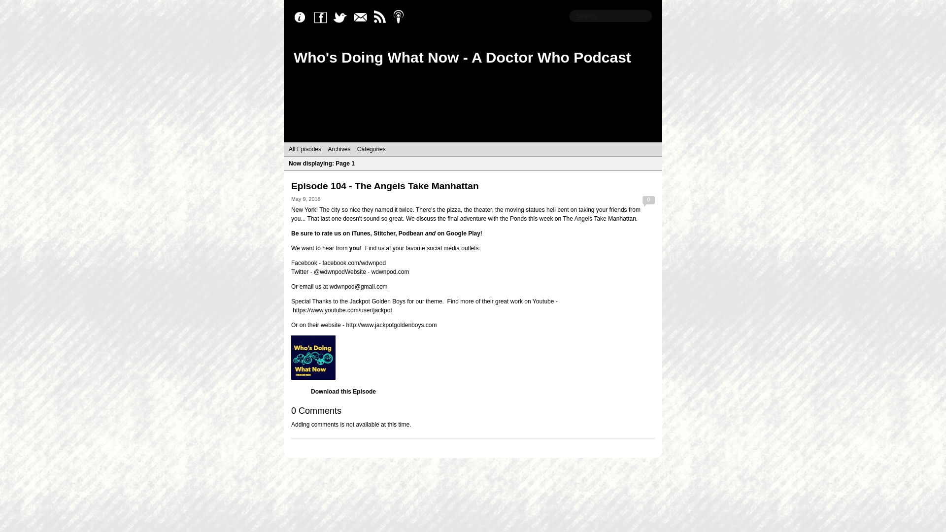  I want to click on RSS Feed, so click(382, 17).